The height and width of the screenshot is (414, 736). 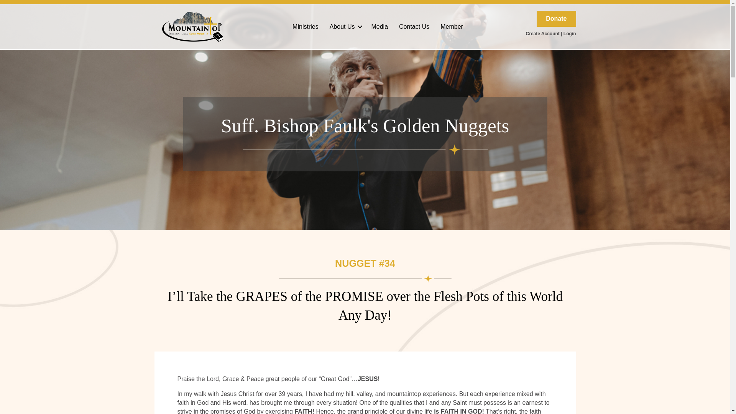 What do you see at coordinates (305, 26) in the screenshot?
I see `Ministries` at bounding box center [305, 26].